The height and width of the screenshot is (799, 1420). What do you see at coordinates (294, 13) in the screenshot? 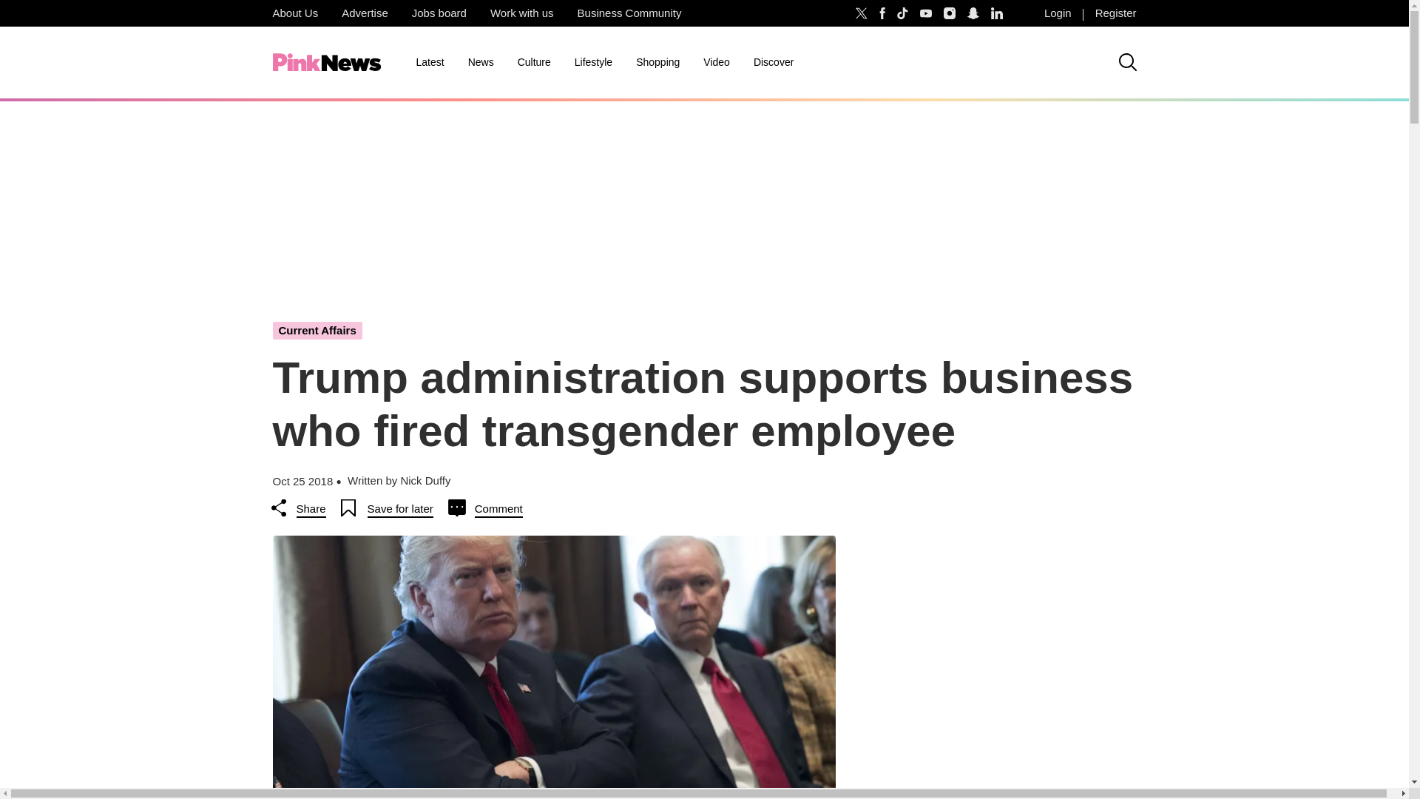
I see `About Us` at bounding box center [294, 13].